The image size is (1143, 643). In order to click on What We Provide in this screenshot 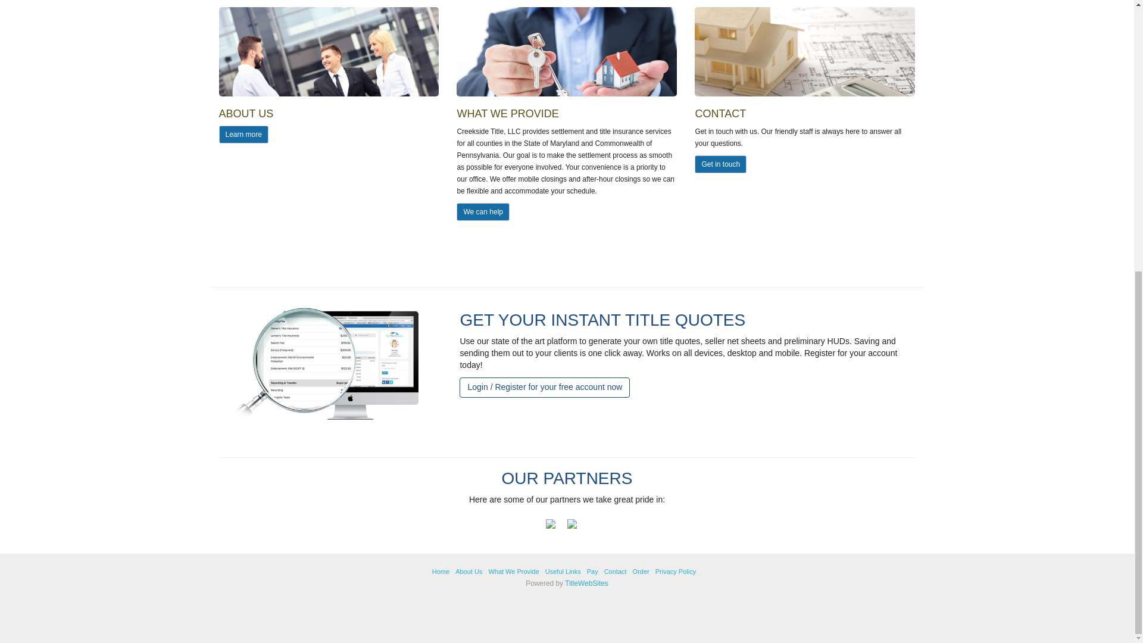, I will do `click(513, 571)`.